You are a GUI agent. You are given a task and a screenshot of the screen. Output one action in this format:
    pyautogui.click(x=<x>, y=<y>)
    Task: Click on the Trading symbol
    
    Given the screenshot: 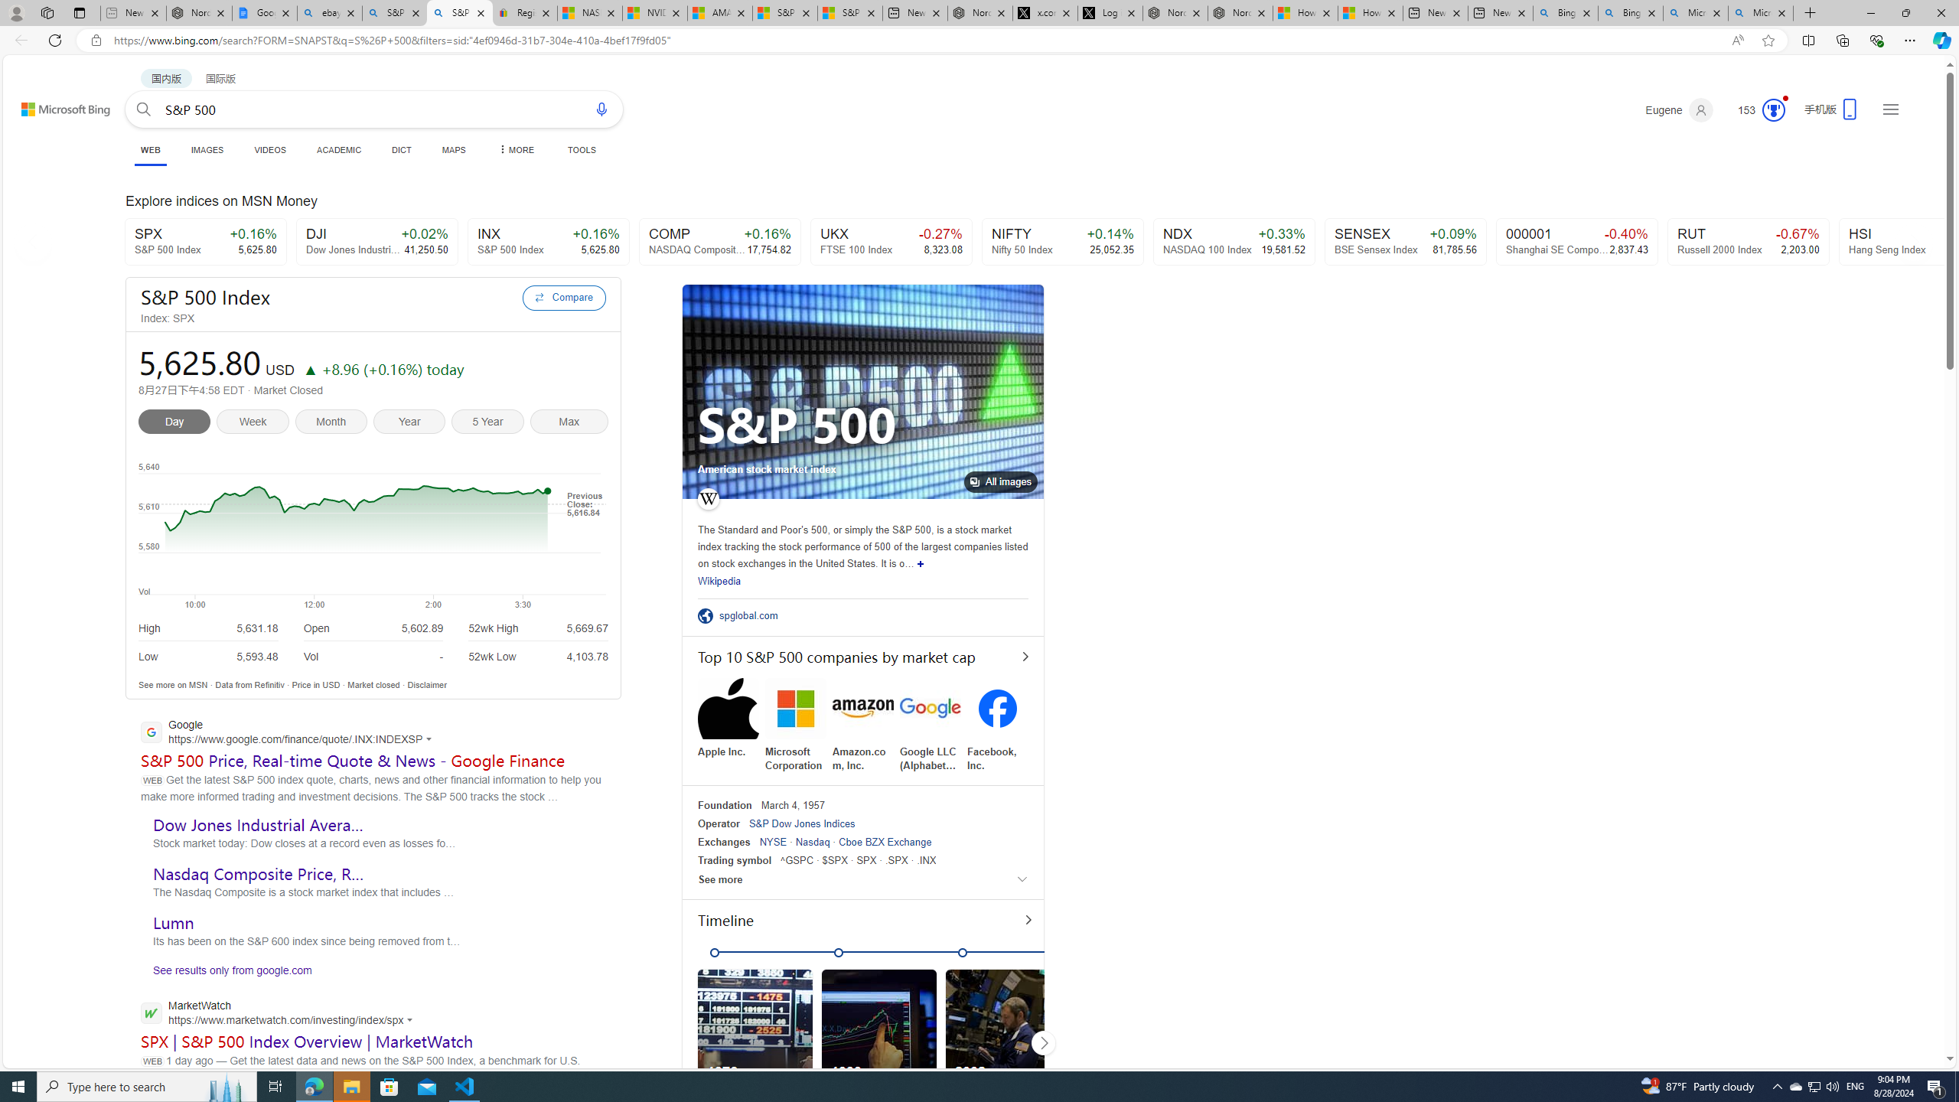 What is the action you would take?
    pyautogui.click(x=735, y=860)
    